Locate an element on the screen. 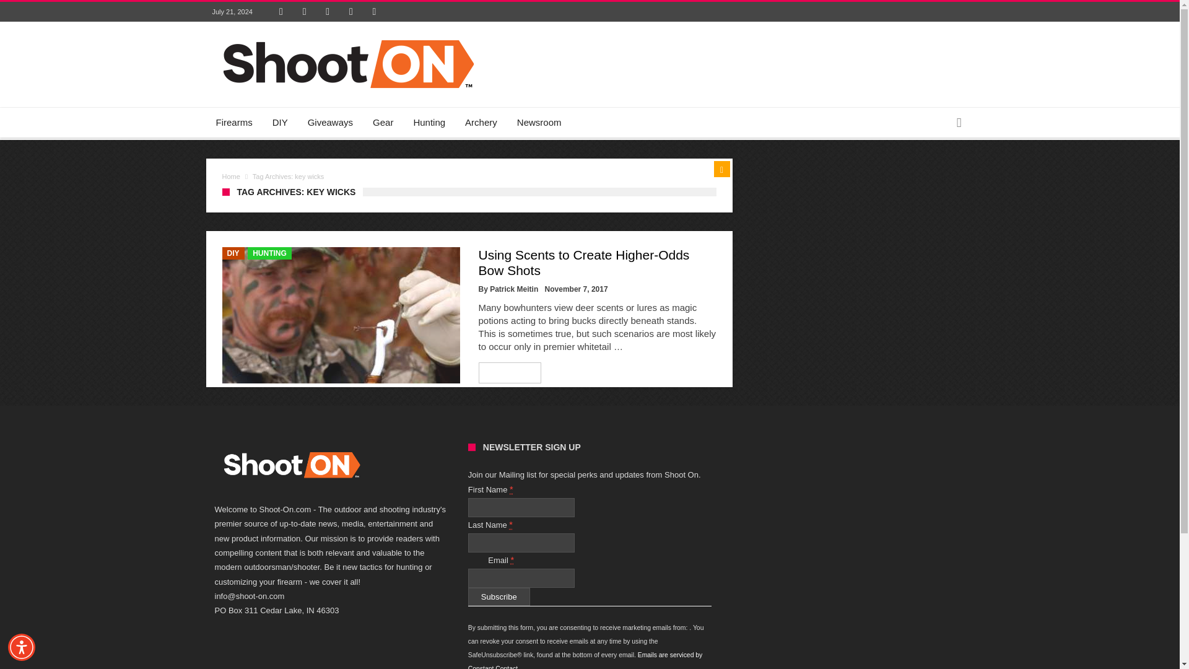 The height and width of the screenshot is (669, 1189). Home is located at coordinates (230, 176).